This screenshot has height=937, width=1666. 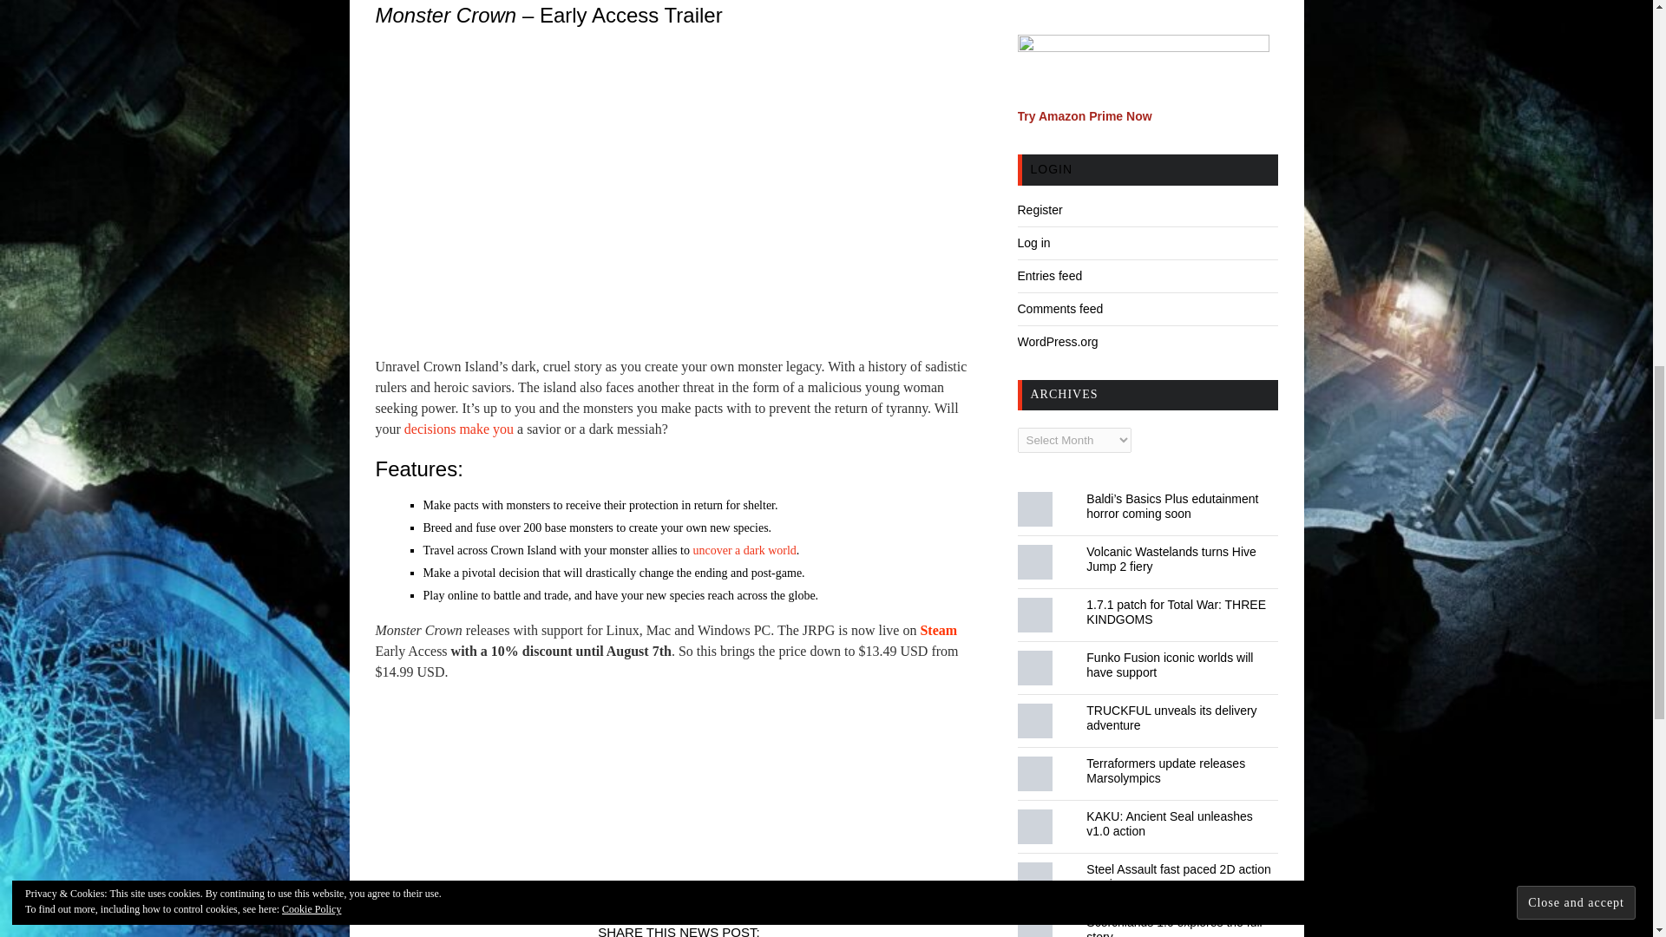 I want to click on decisions make you, so click(x=458, y=429).